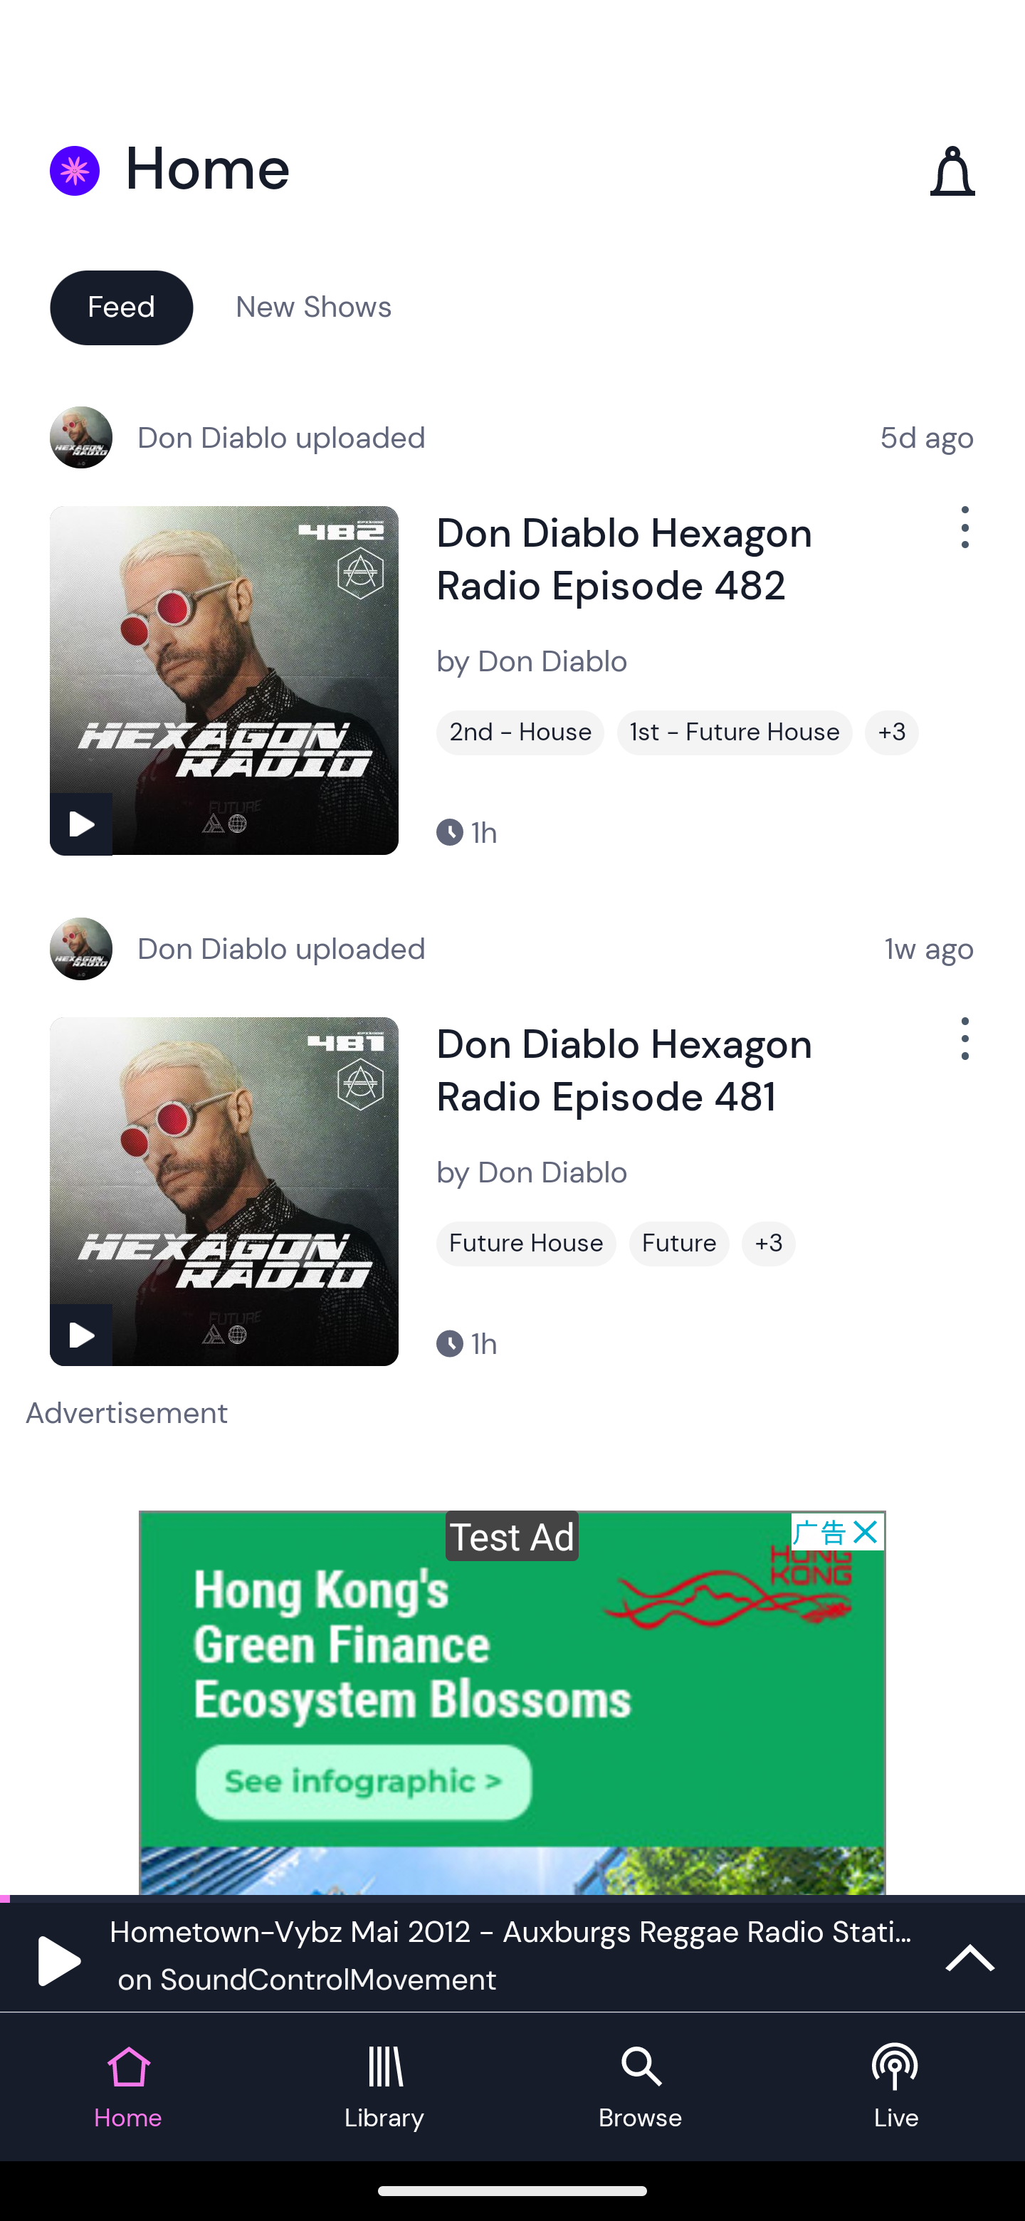 The image size is (1025, 2221). Describe the element at coordinates (679, 1244) in the screenshot. I see `Future` at that location.